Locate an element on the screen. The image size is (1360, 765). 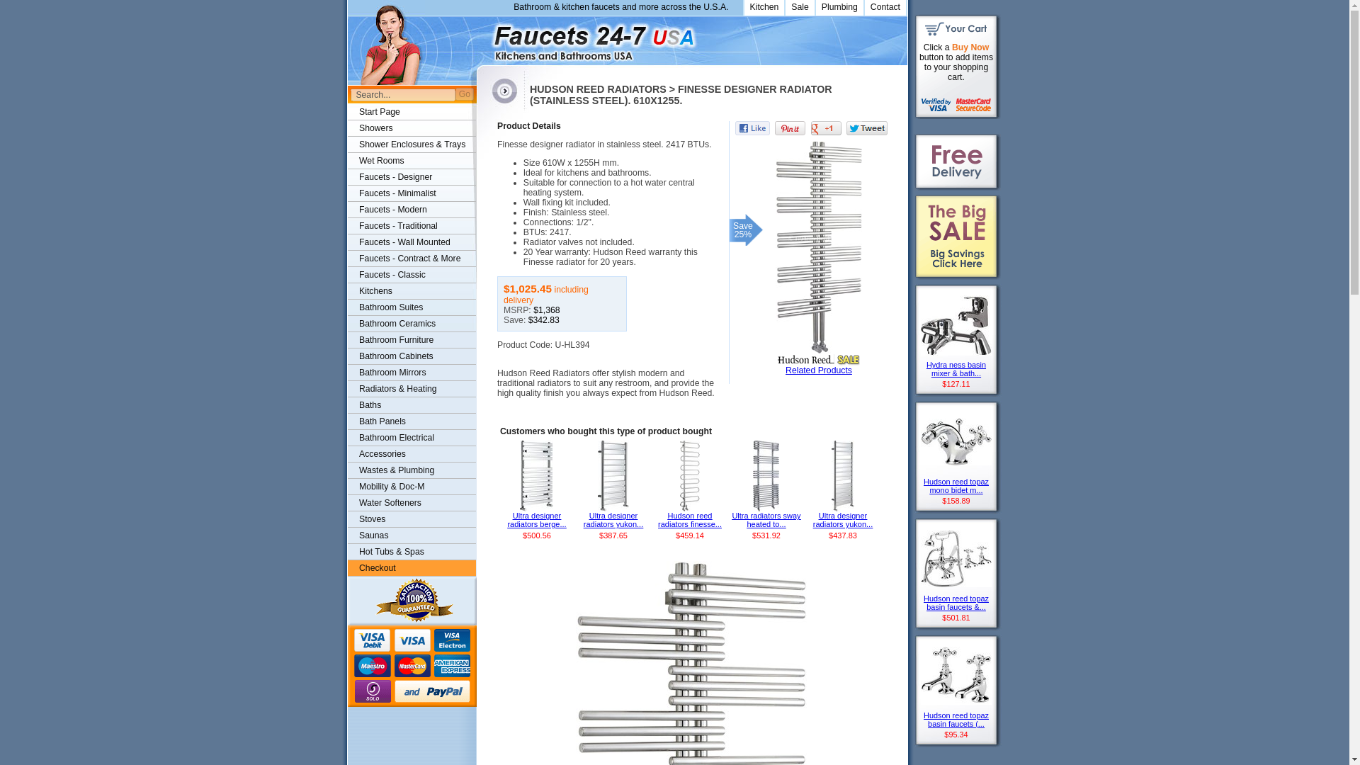
Bath Panels is located at coordinates (412, 421).